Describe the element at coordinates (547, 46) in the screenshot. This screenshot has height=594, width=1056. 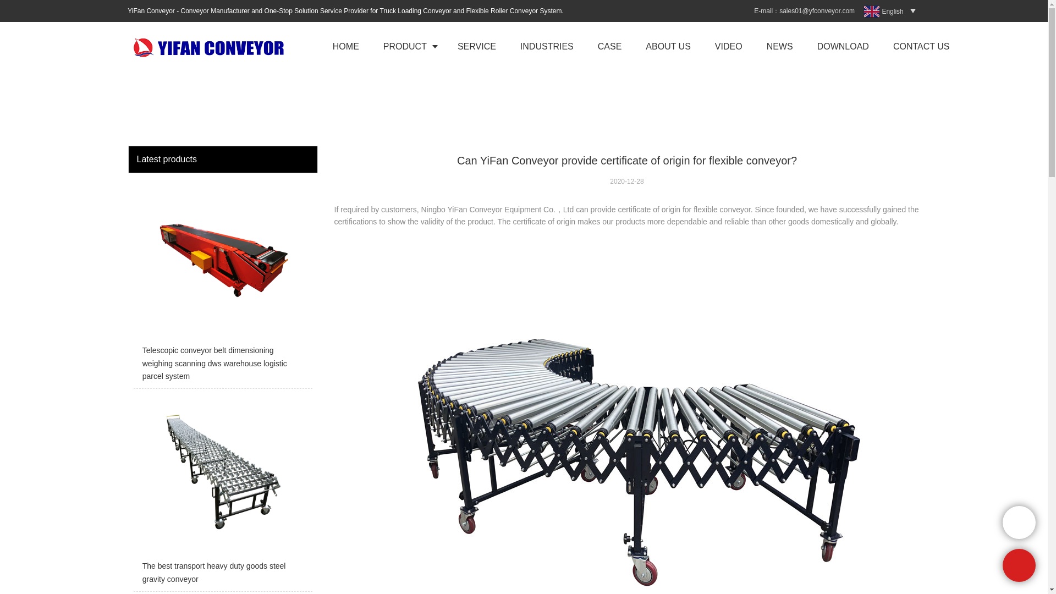
I see `INDUSTRIES` at that location.